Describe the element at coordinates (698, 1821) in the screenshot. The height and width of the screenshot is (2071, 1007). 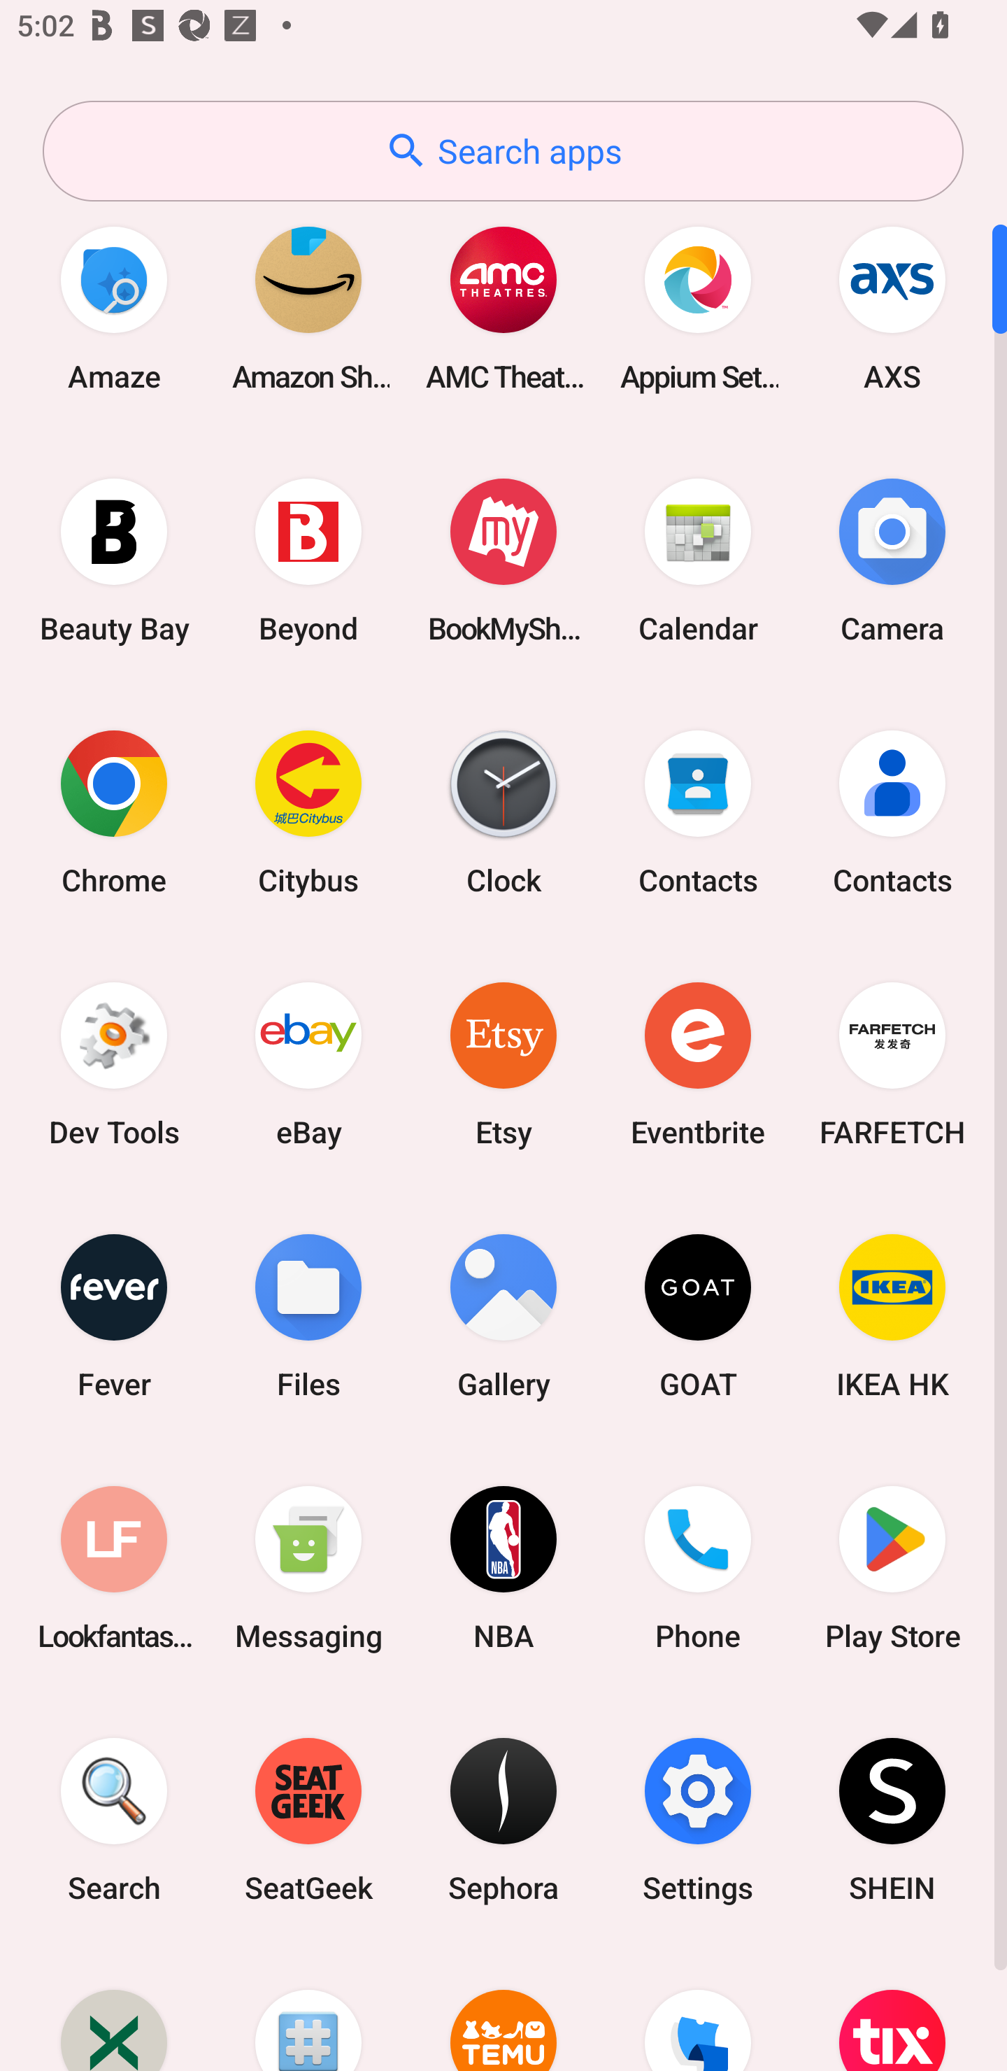
I see `Settings` at that location.